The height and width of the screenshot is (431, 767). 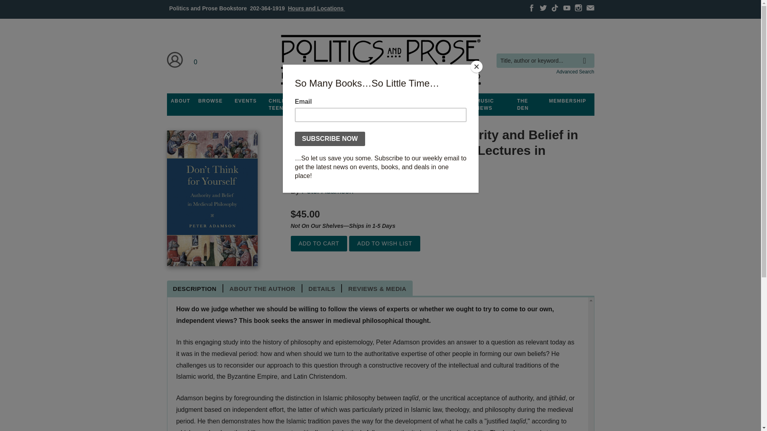 I want to click on Add to Cart, so click(x=319, y=243).